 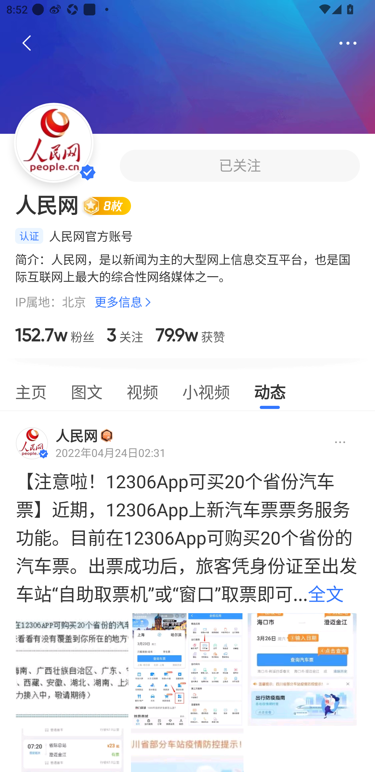 I want to click on 小视频, so click(x=206, y=391).